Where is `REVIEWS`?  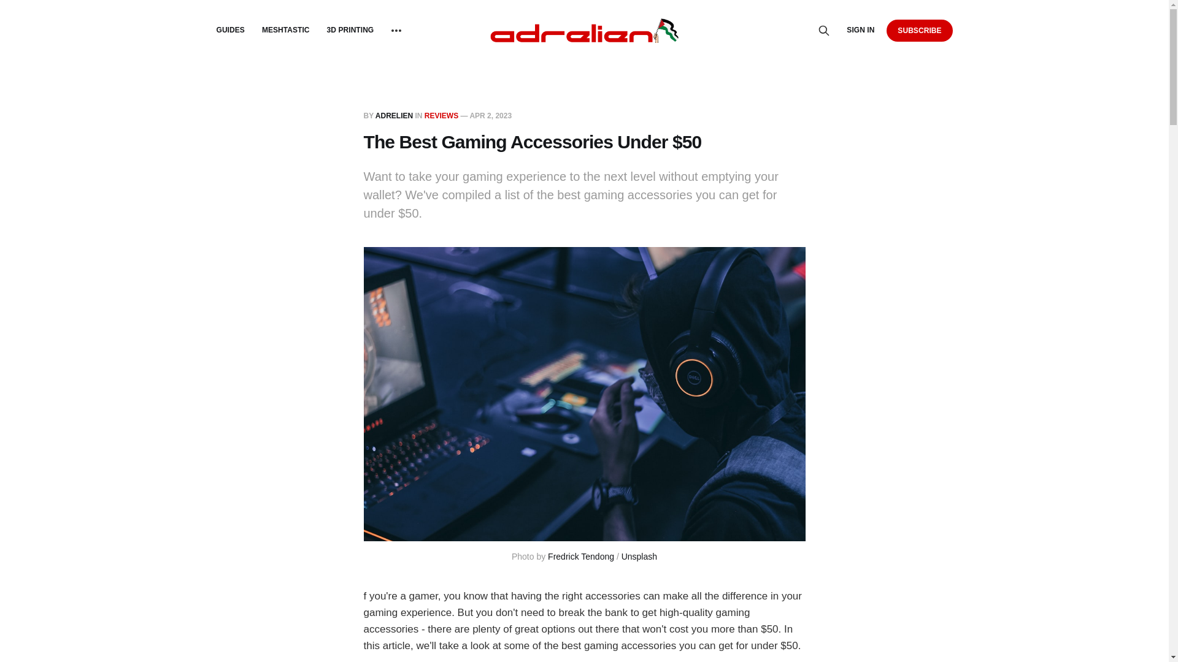 REVIEWS is located at coordinates (441, 115).